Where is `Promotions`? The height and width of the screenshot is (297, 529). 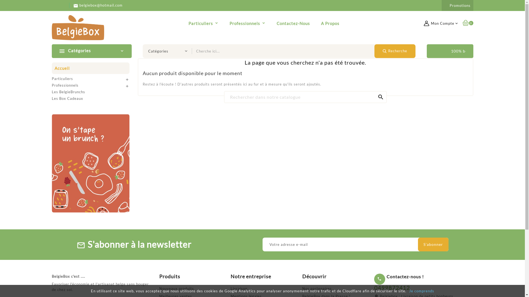
Promotions is located at coordinates (460, 5).